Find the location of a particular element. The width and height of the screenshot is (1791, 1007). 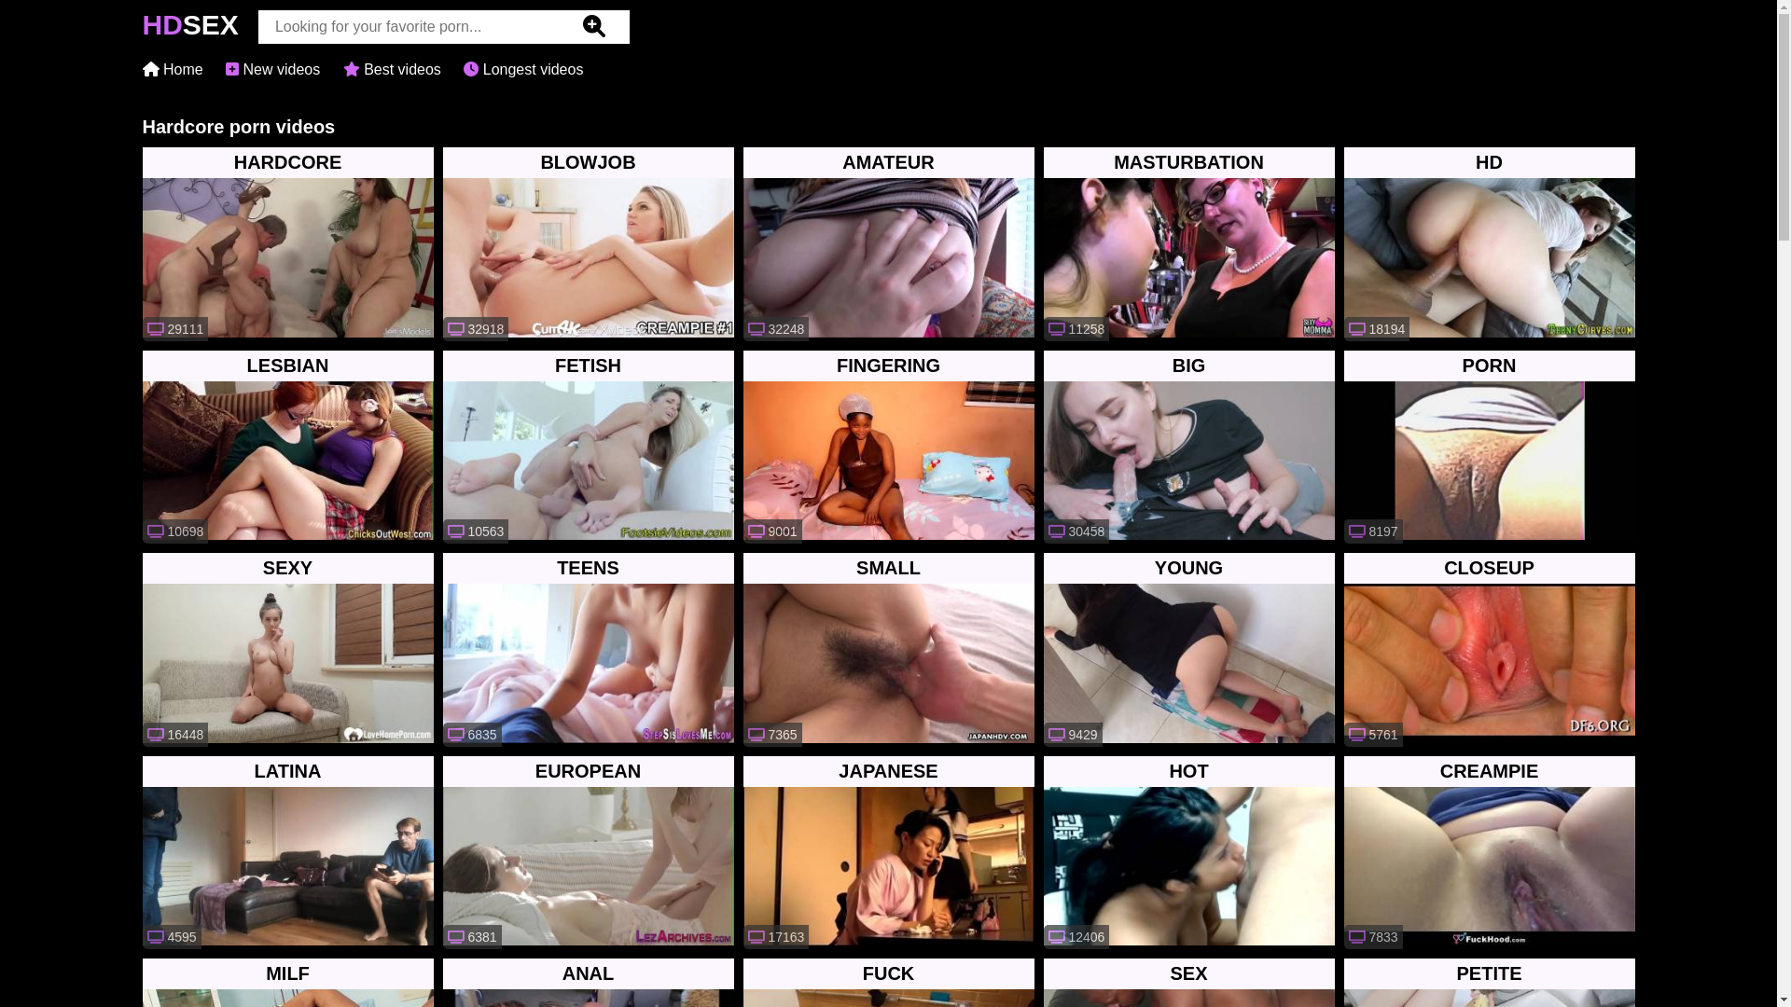

9001
FINGERING is located at coordinates (888, 448).